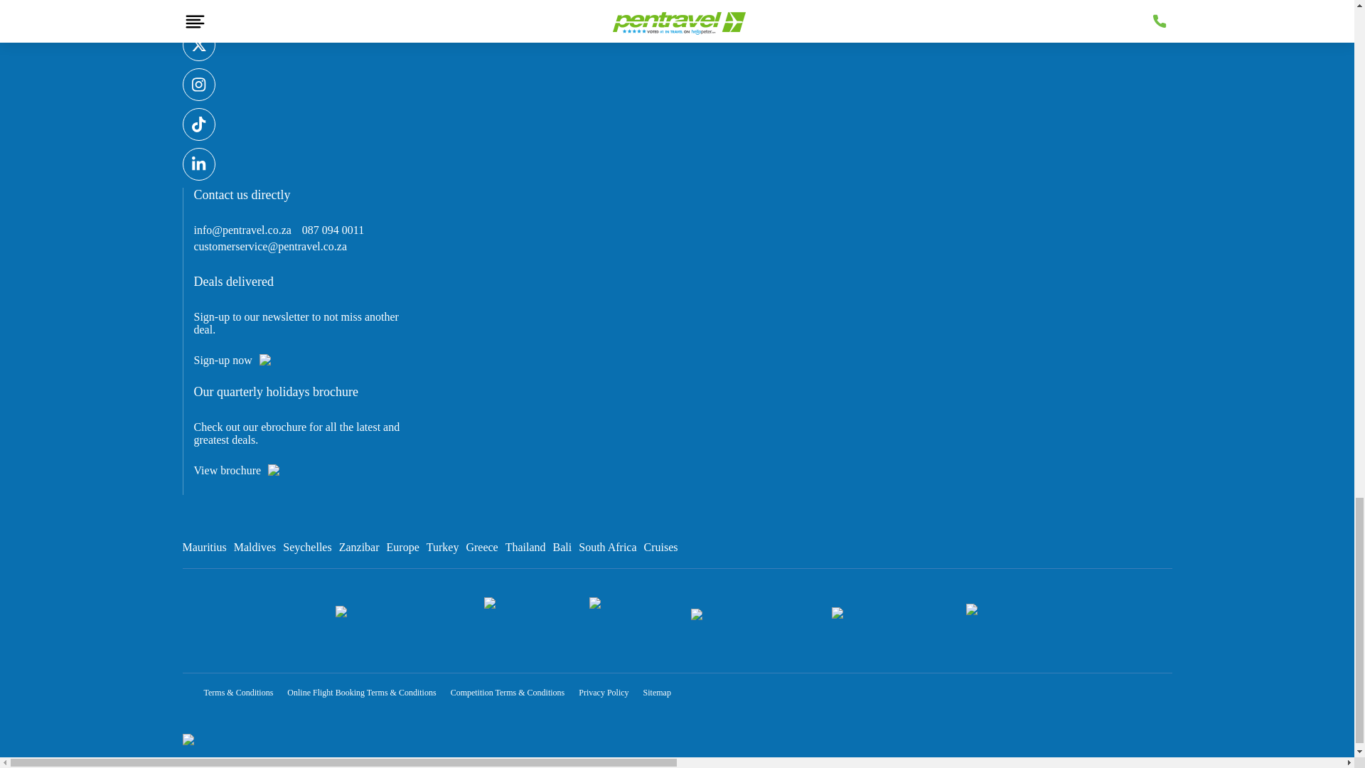  I want to click on Turkey, so click(442, 547).